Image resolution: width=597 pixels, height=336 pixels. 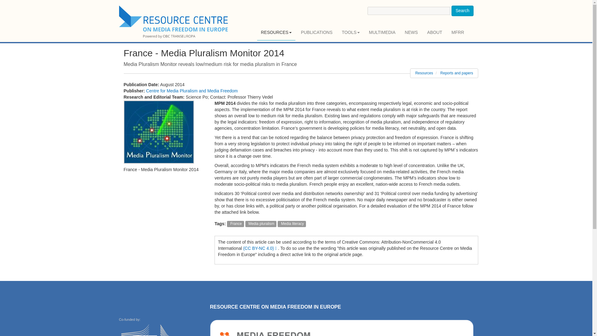 What do you see at coordinates (458, 32) in the screenshot?
I see `MFRR` at bounding box center [458, 32].